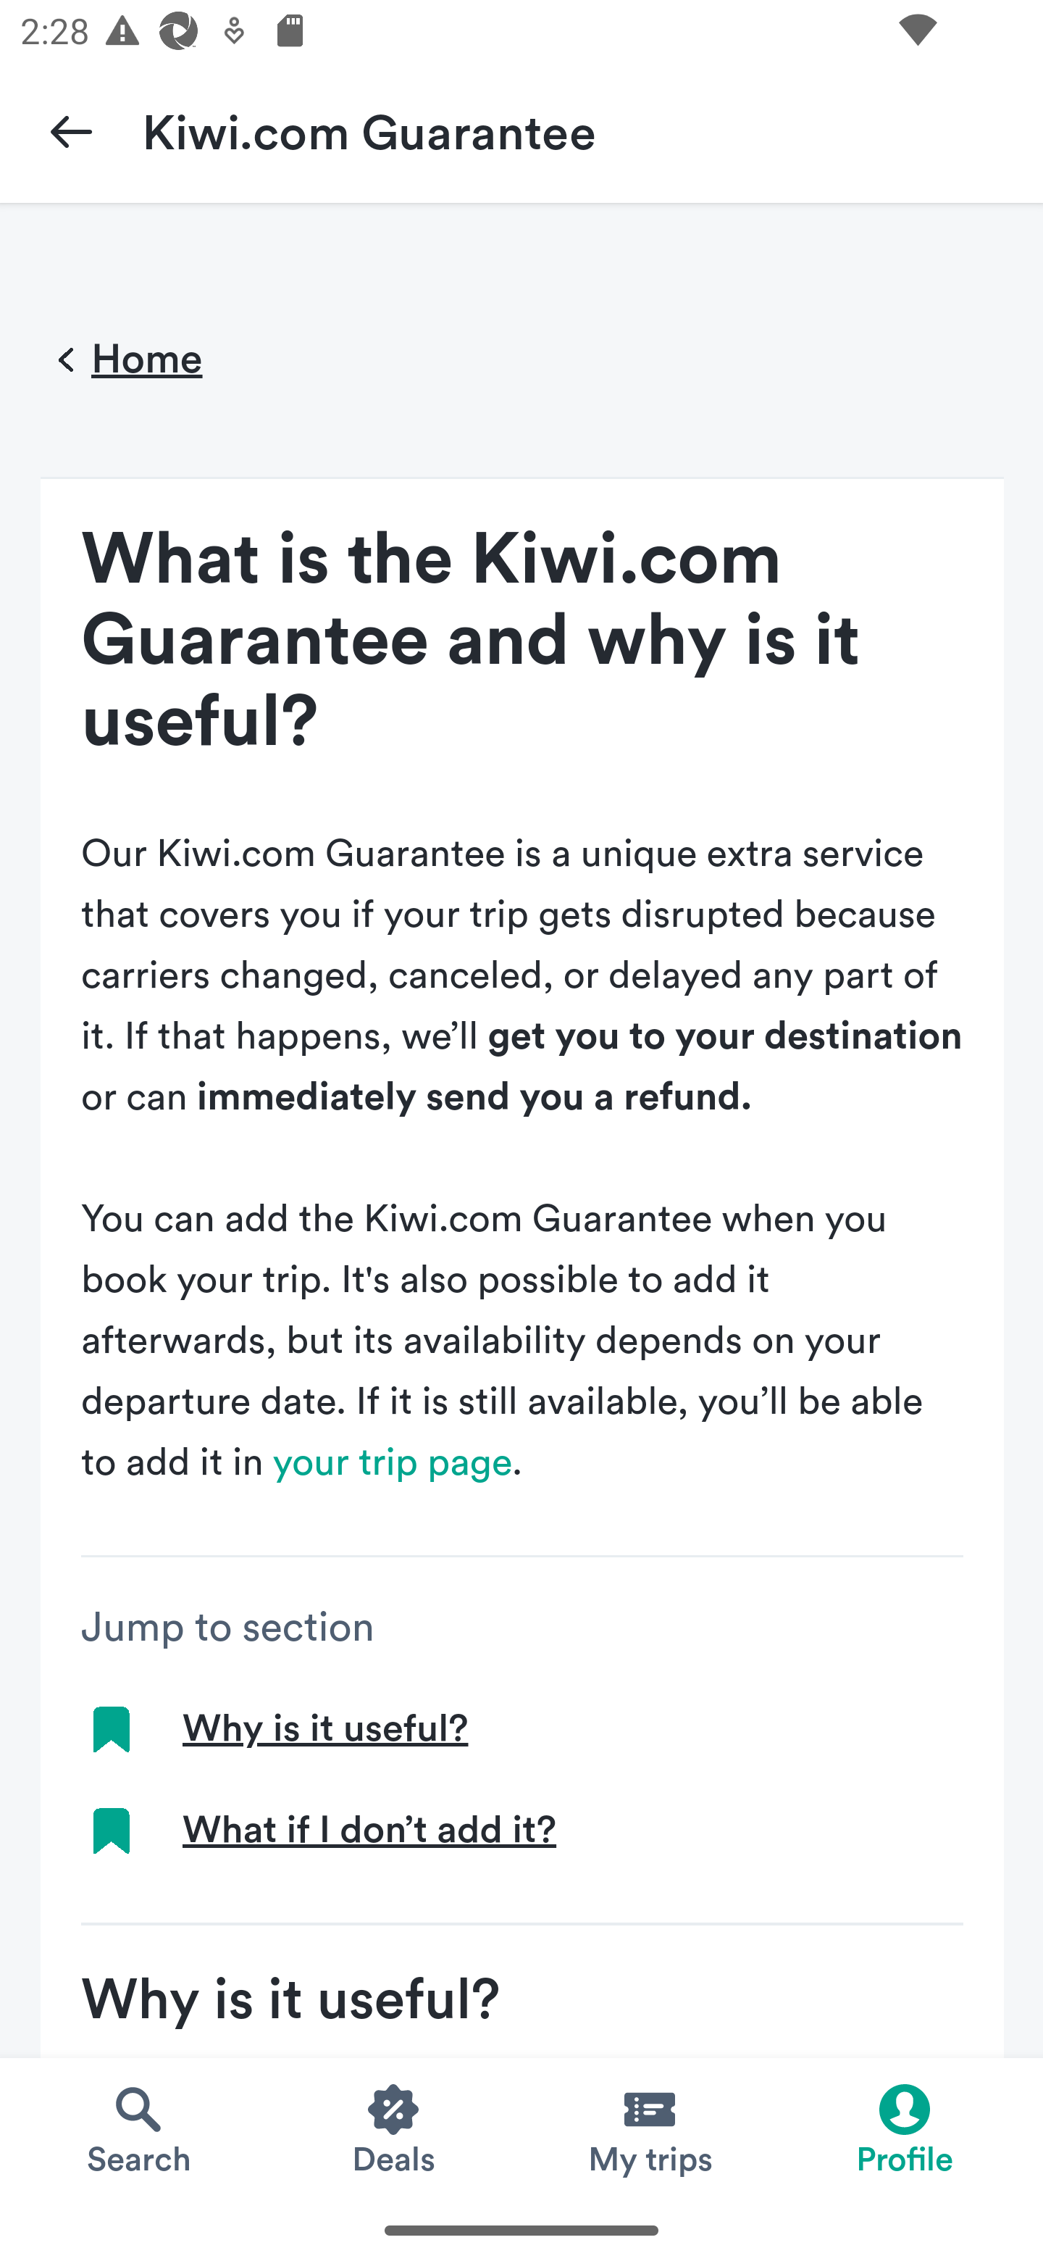 The height and width of the screenshot is (2261, 1043). I want to click on Why is it useful?, so click(324, 1729).